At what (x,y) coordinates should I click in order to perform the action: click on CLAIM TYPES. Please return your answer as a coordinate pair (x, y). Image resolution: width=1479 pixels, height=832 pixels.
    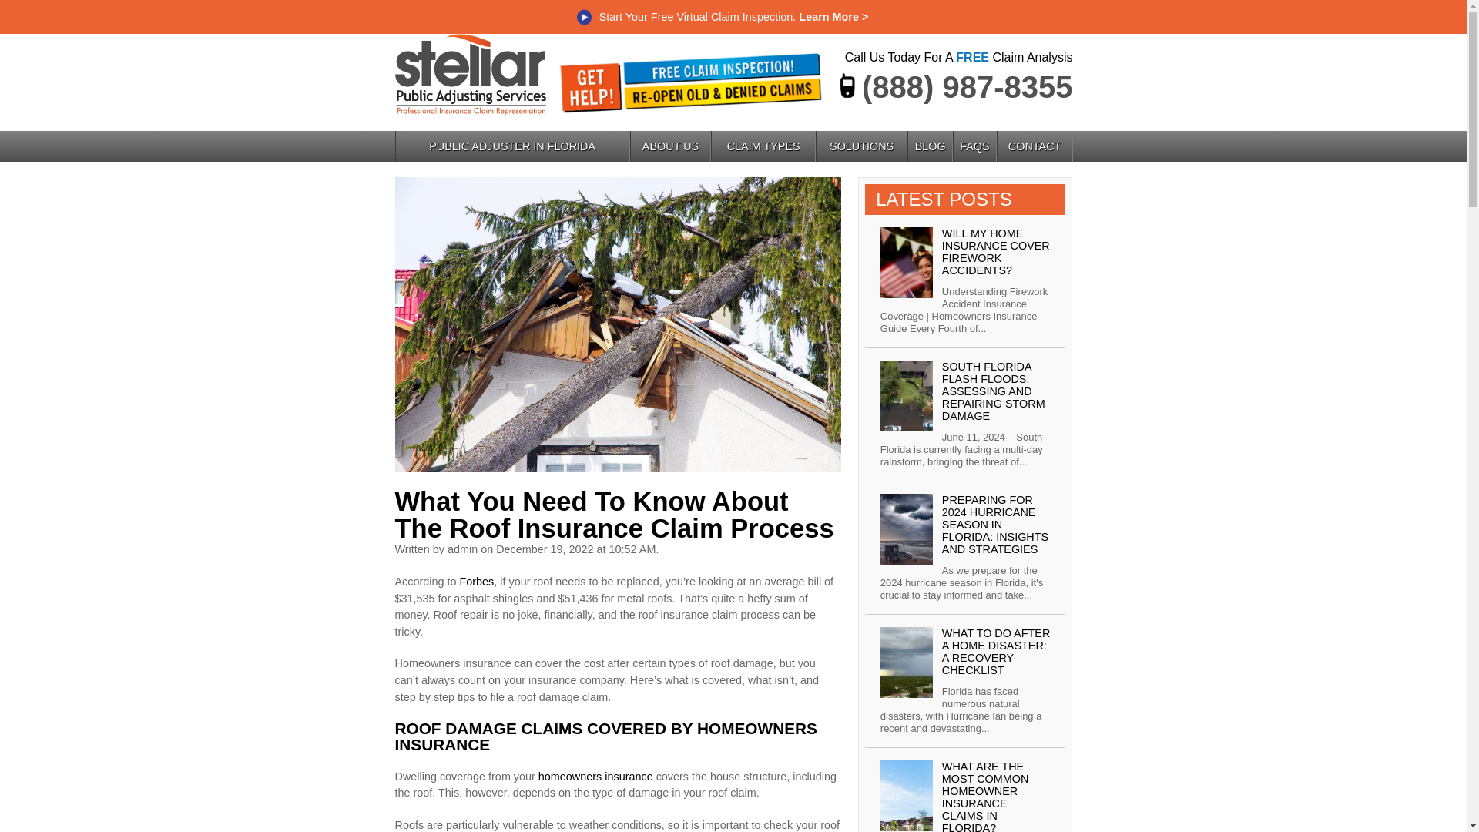
    Looking at the image, I should click on (954, 182).